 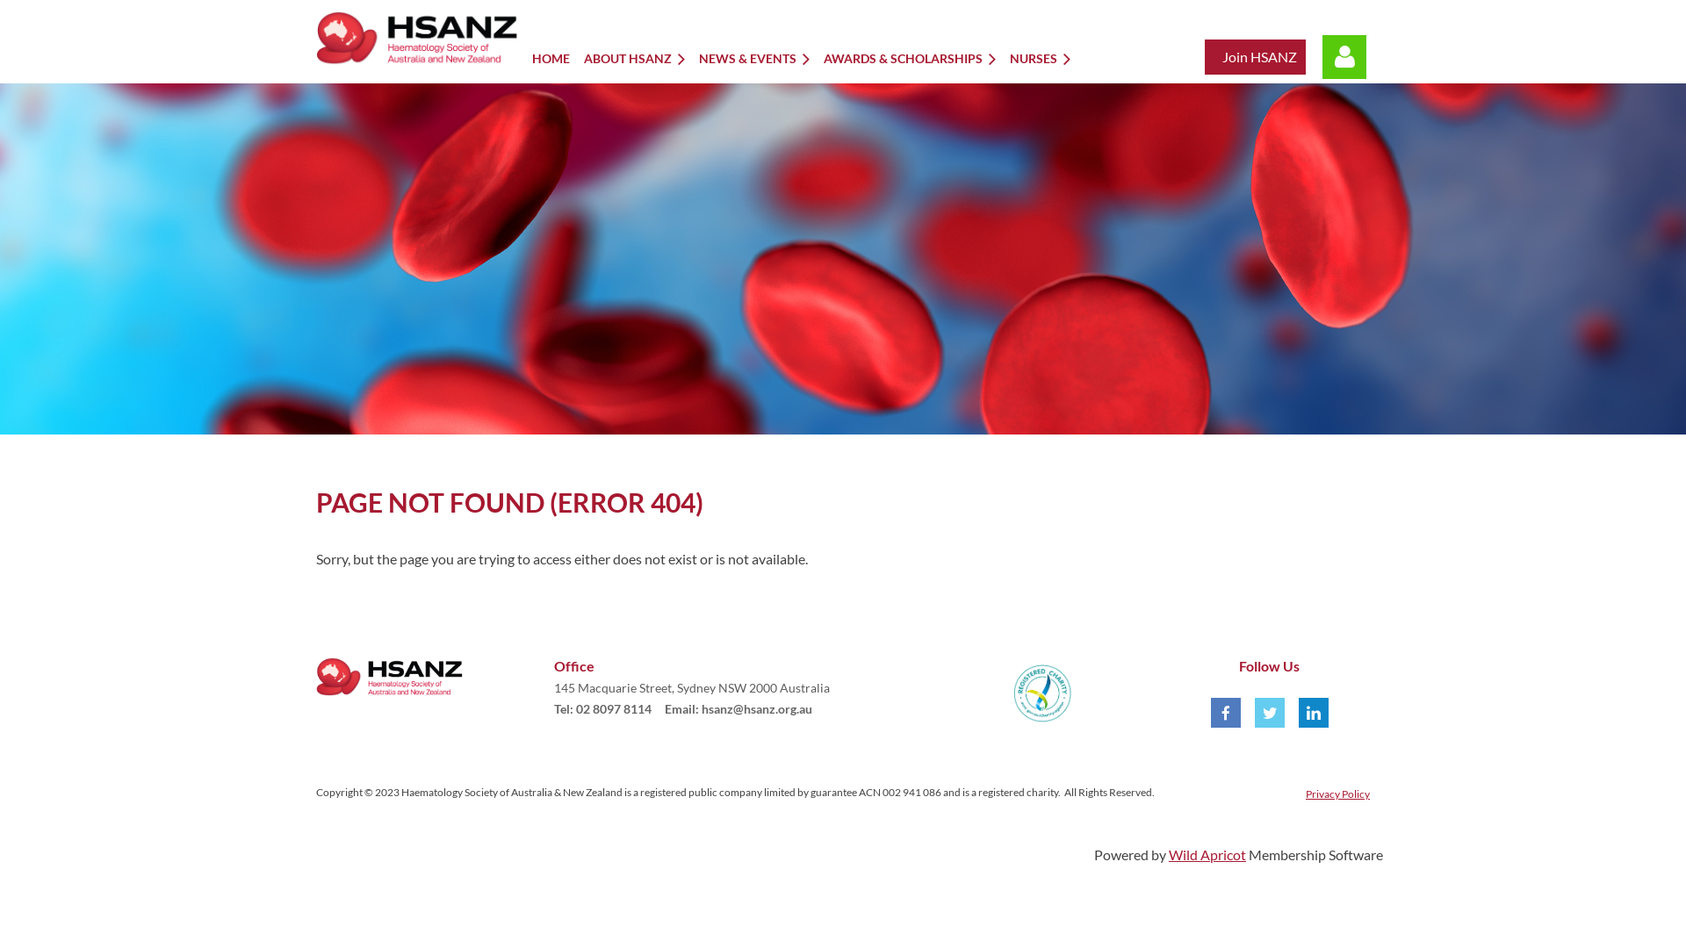 What do you see at coordinates (917, 58) in the screenshot?
I see `AWARDS & SCHOLARSHIPS` at bounding box center [917, 58].